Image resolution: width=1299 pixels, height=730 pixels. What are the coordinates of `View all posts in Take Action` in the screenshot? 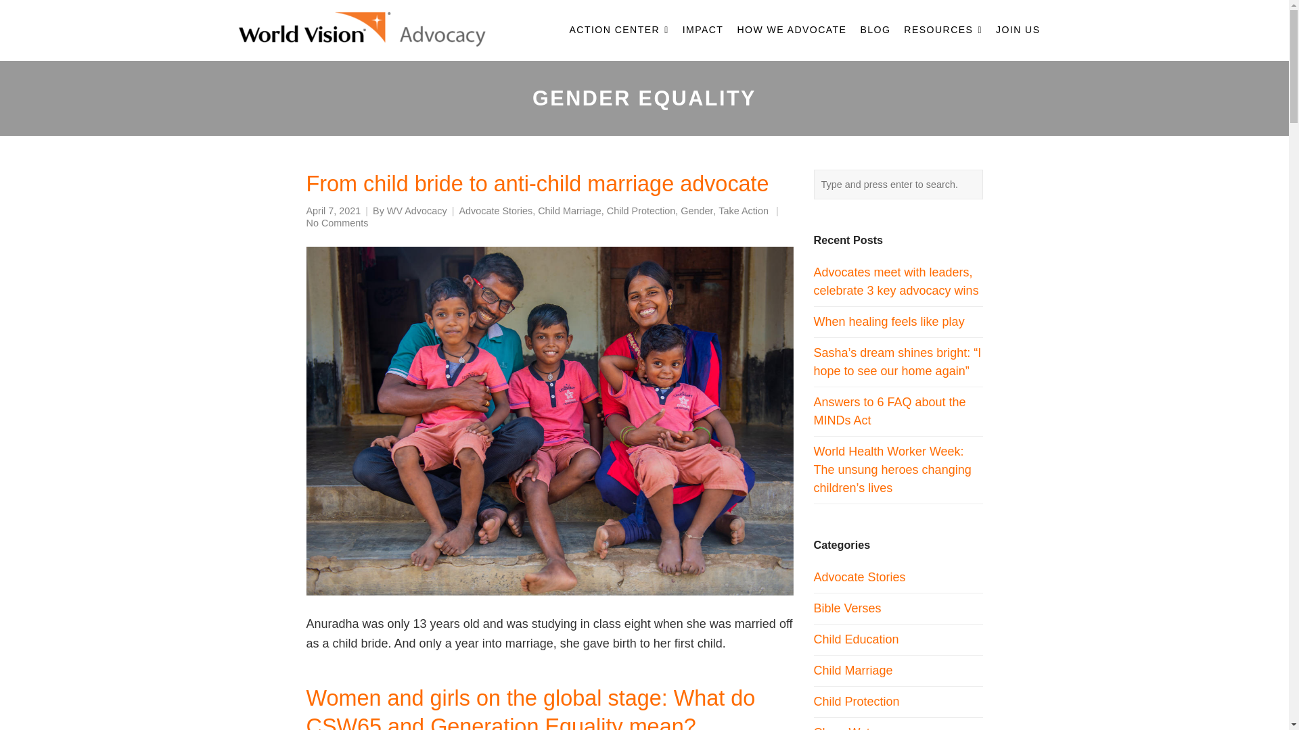 It's located at (743, 211).